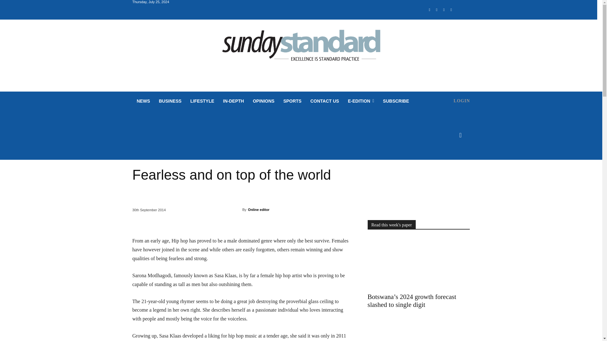  I want to click on OPINIONS, so click(263, 101).